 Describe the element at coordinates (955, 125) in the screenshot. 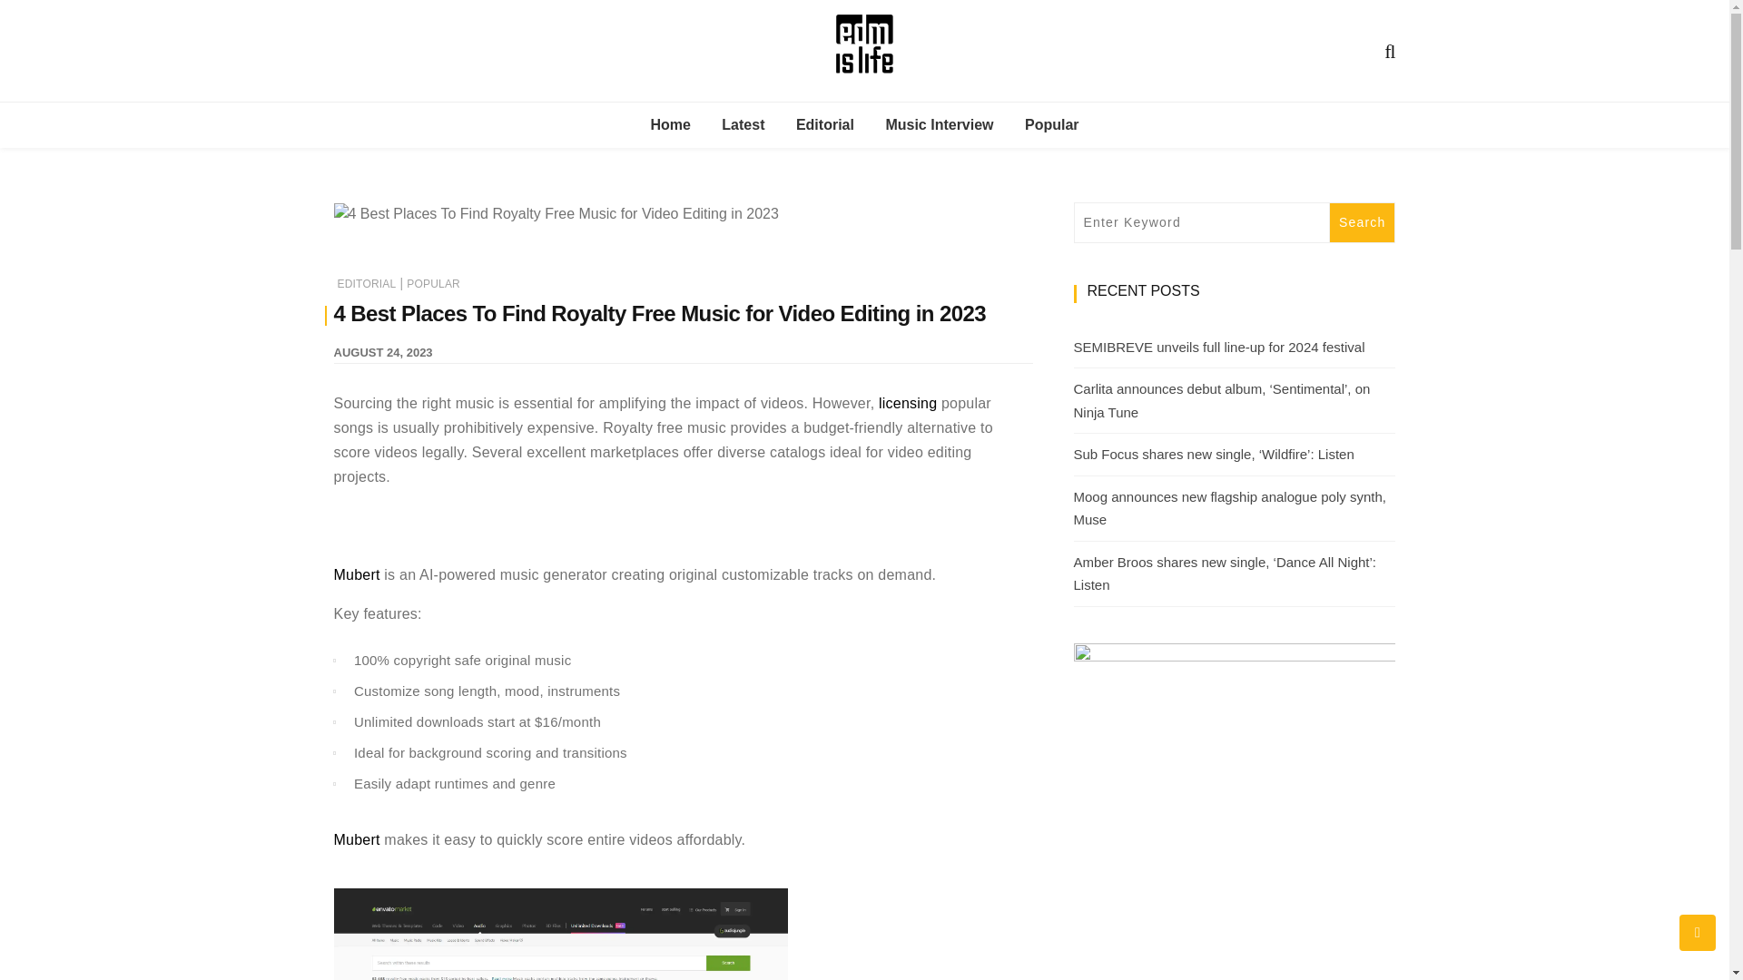

I see `EDM Is Life` at that location.